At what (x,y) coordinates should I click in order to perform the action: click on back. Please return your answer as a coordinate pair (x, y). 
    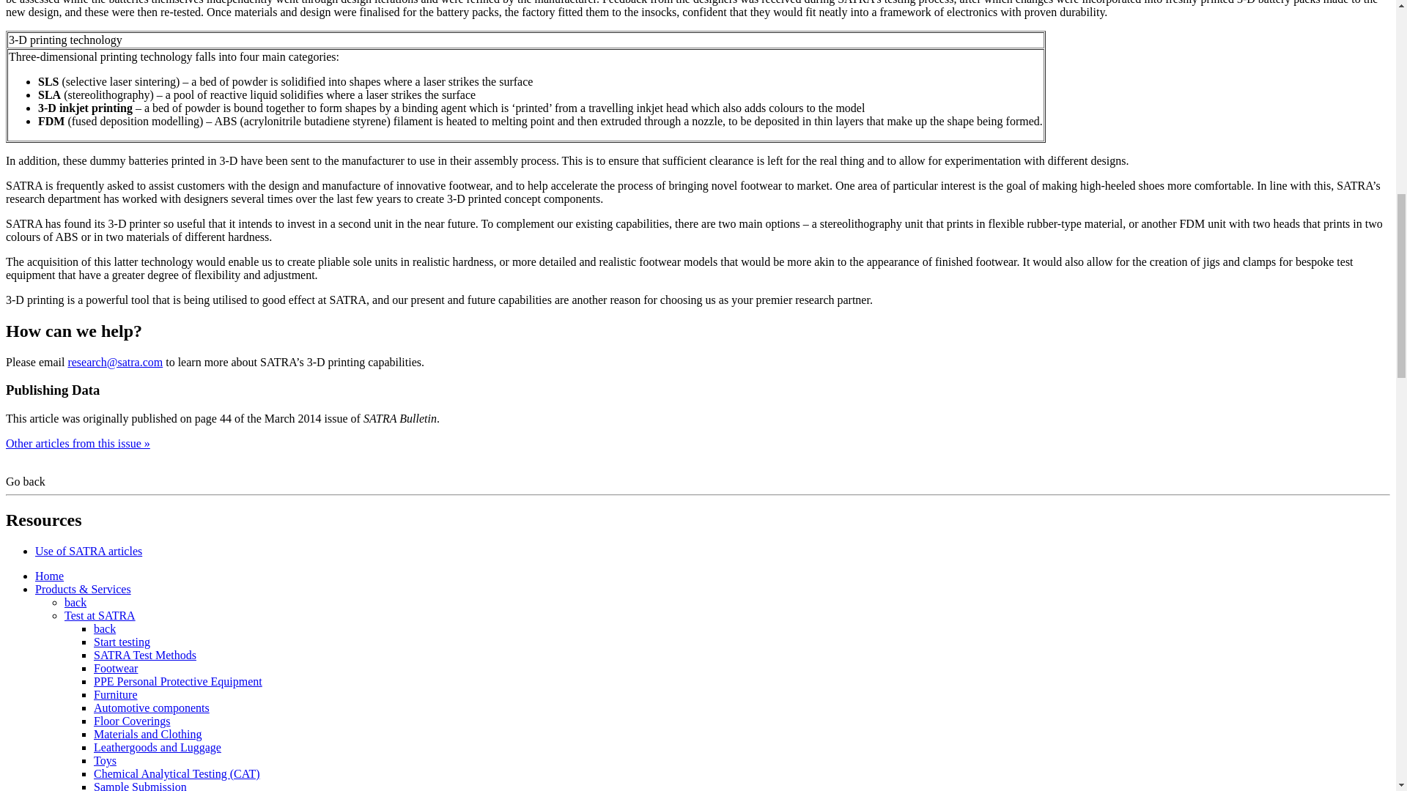
    Looking at the image, I should click on (75, 602).